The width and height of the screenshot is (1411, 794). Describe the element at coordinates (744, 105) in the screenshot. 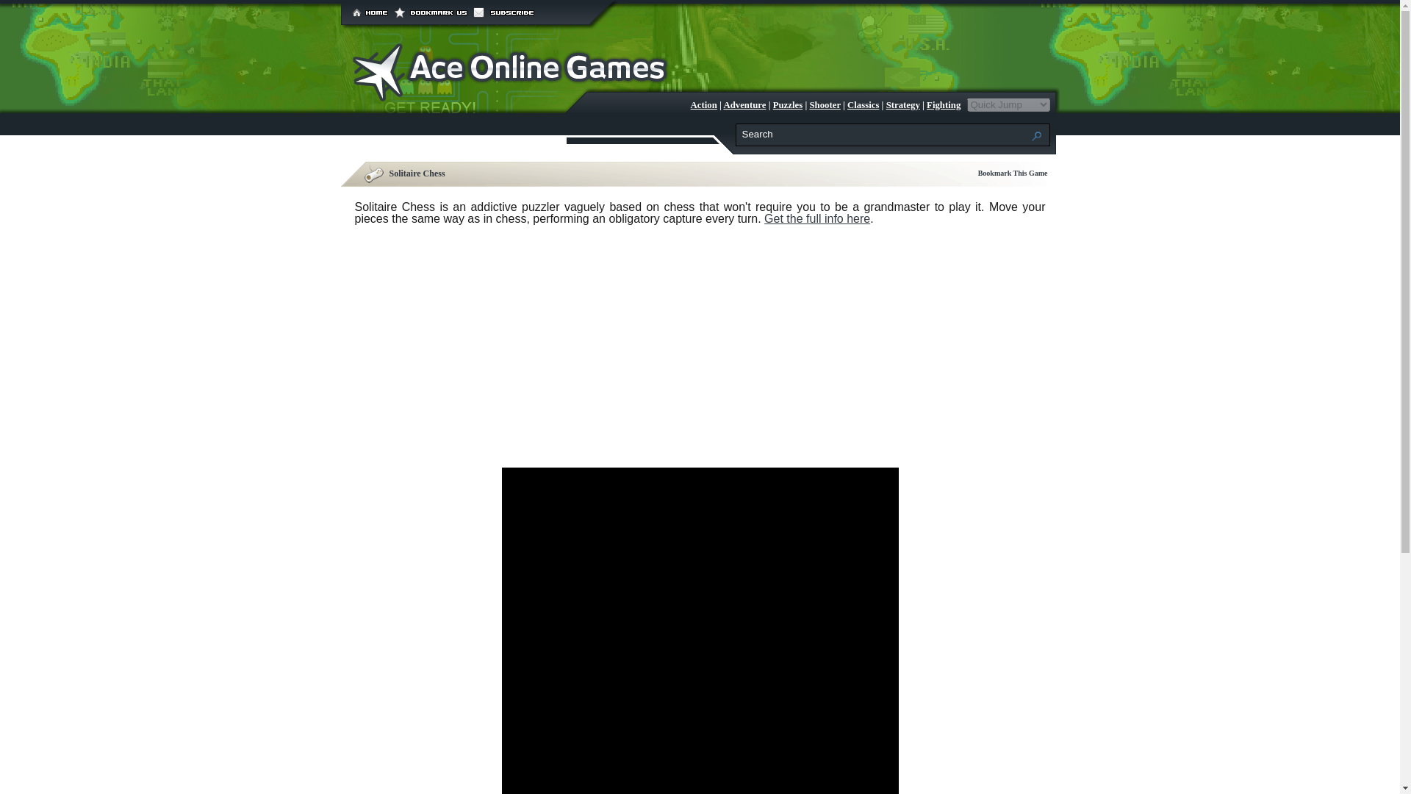

I see `Adventure` at that location.